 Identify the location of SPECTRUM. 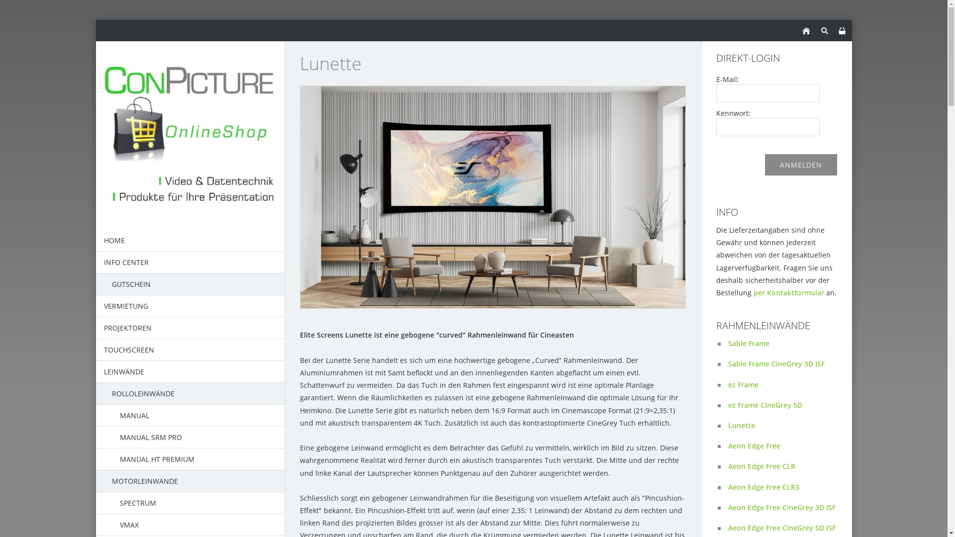
(190, 503).